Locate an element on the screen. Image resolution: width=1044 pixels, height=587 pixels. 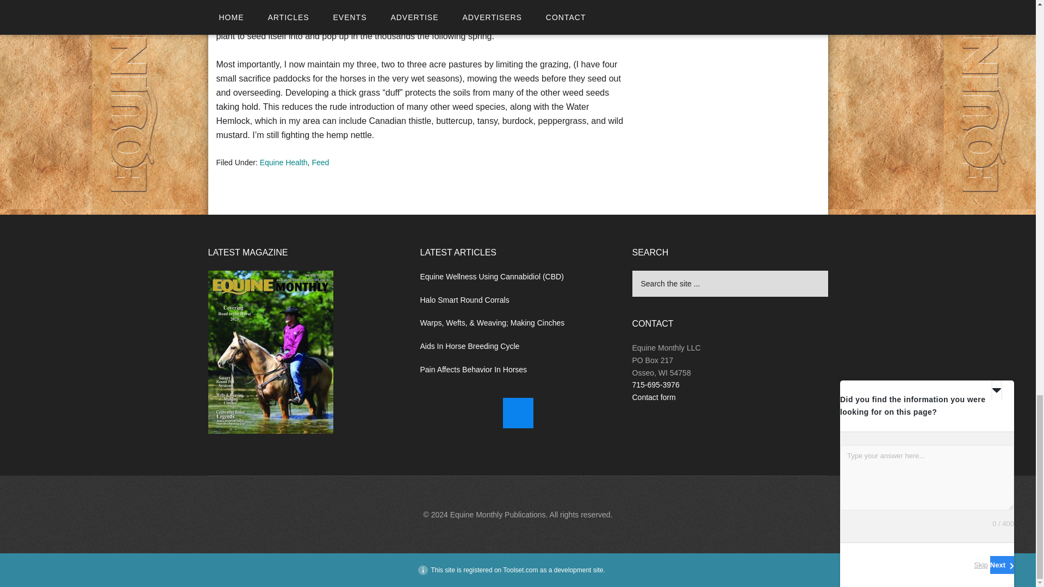
Aids In Horse Breeding Cycle is located at coordinates (469, 346).